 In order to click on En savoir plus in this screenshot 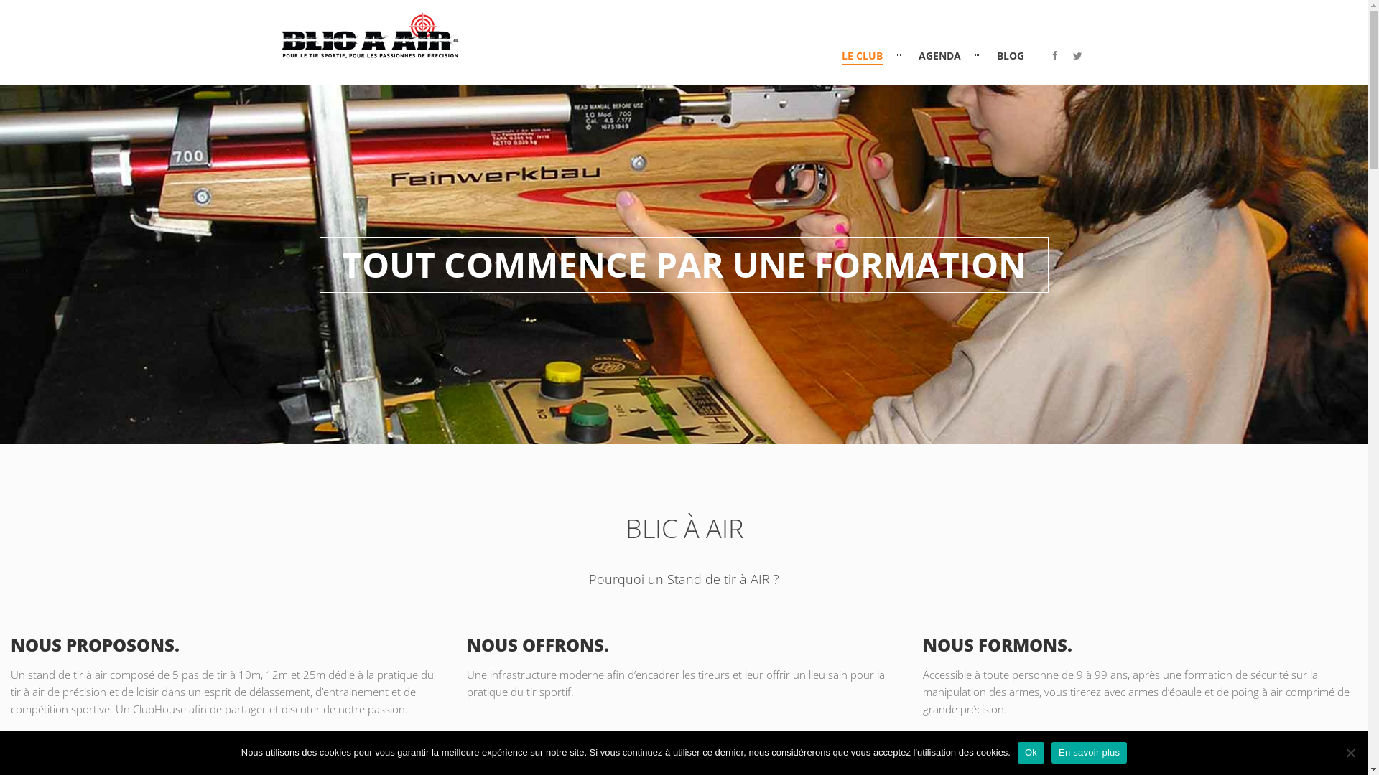, I will do `click(1089, 753)`.